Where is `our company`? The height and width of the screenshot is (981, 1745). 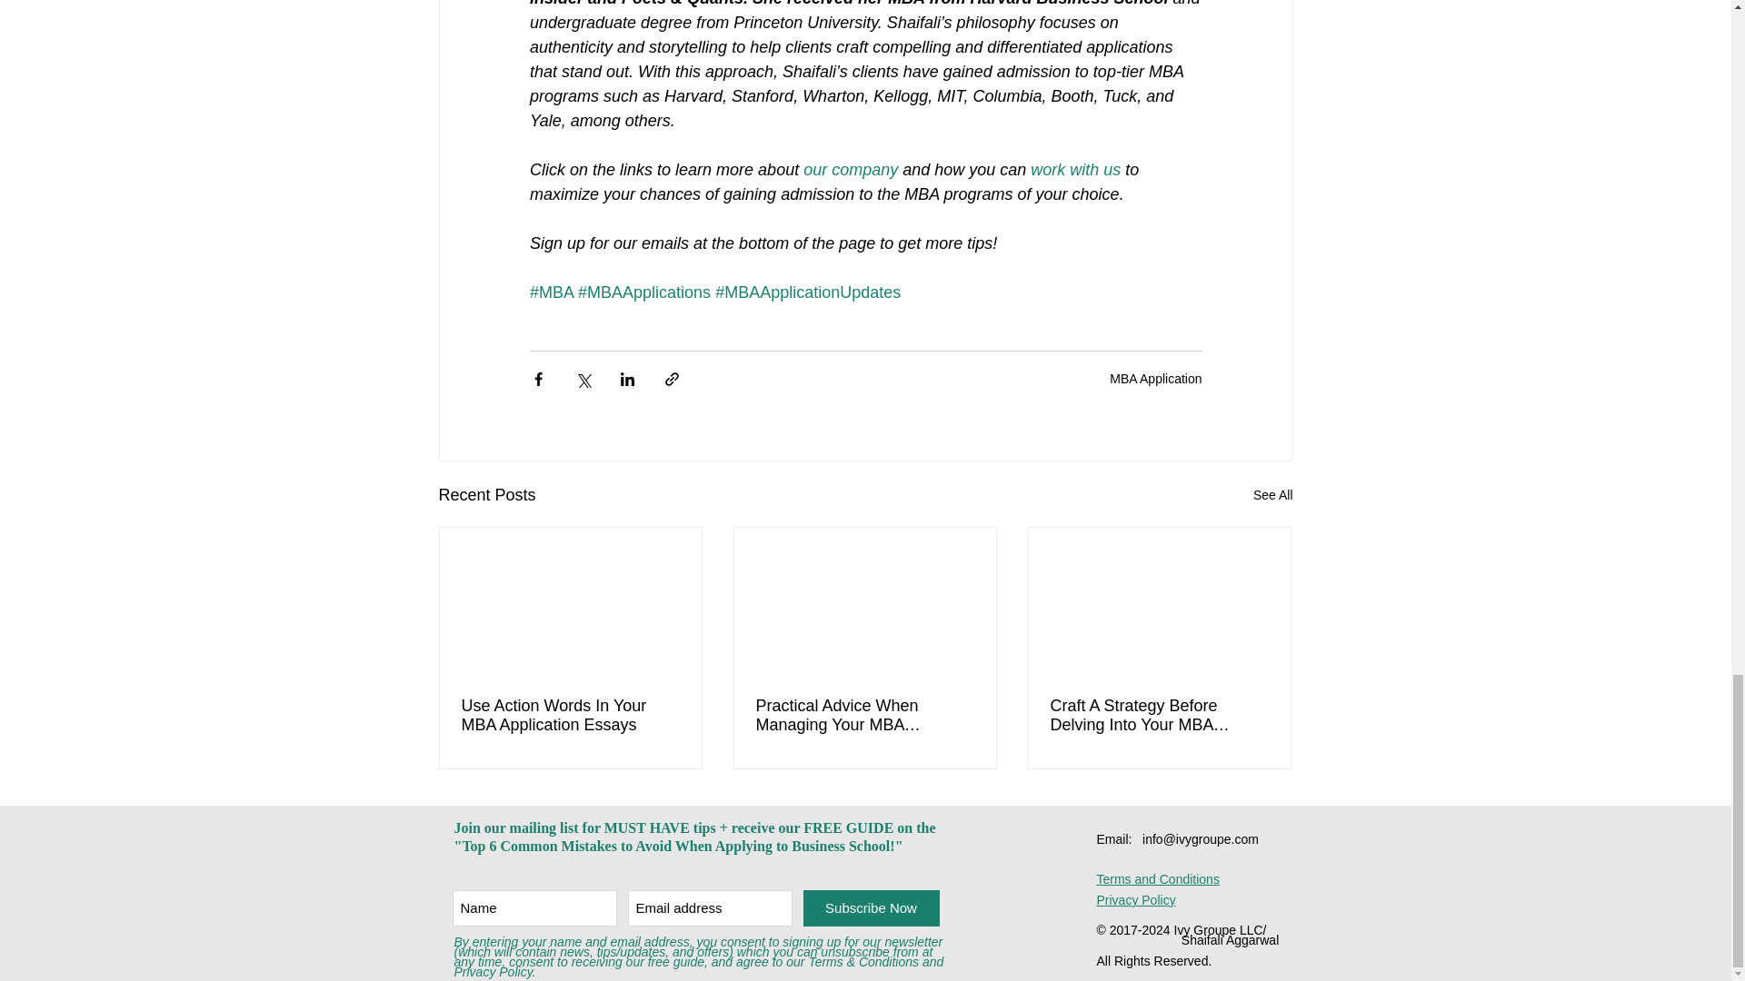 our company is located at coordinates (851, 169).